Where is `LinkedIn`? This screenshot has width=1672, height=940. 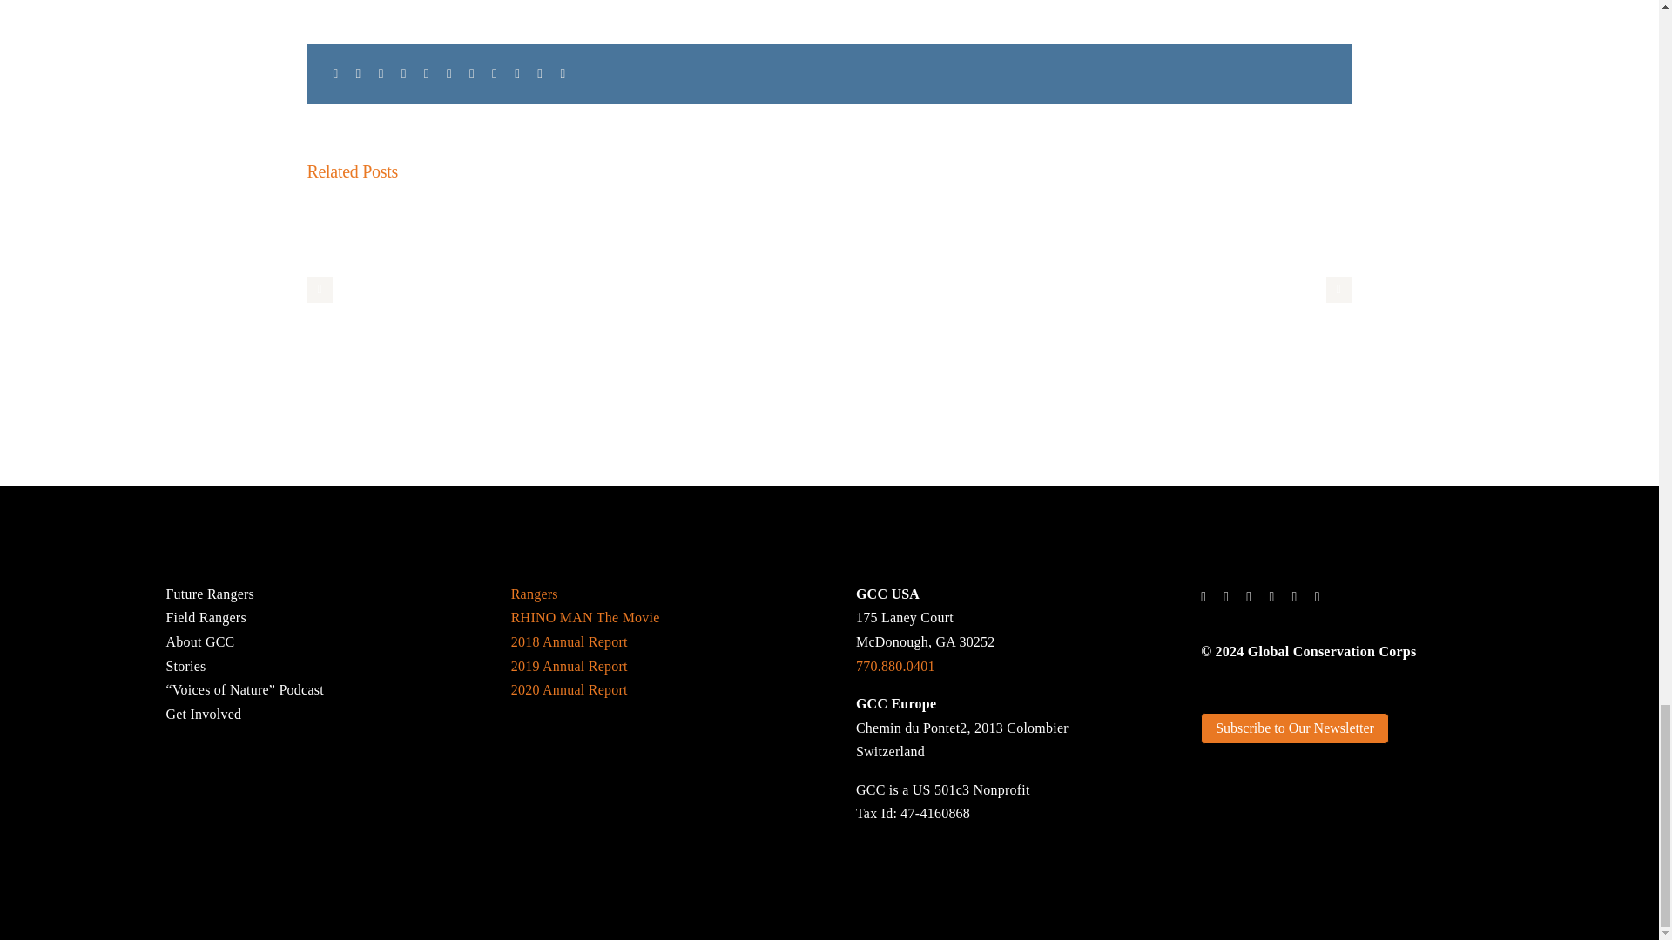
LinkedIn is located at coordinates (404, 74).